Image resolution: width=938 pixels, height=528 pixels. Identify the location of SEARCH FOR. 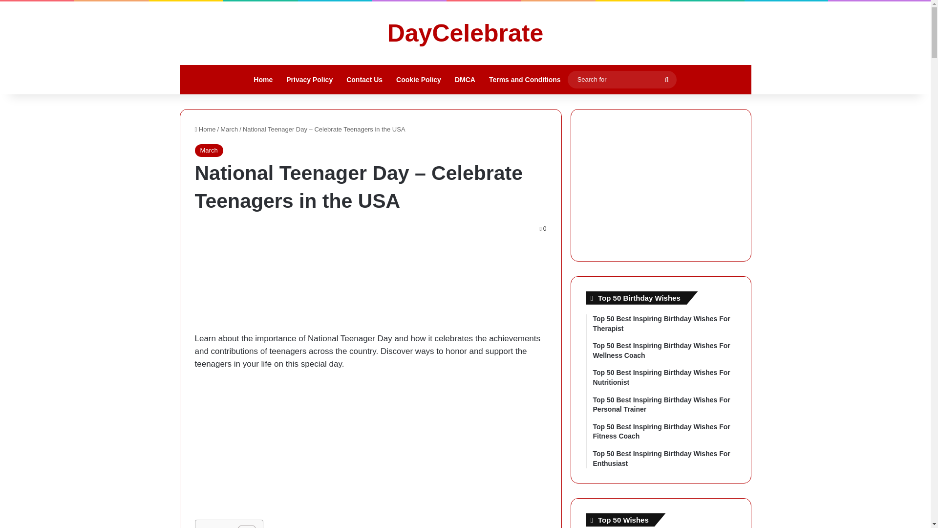
(666, 79).